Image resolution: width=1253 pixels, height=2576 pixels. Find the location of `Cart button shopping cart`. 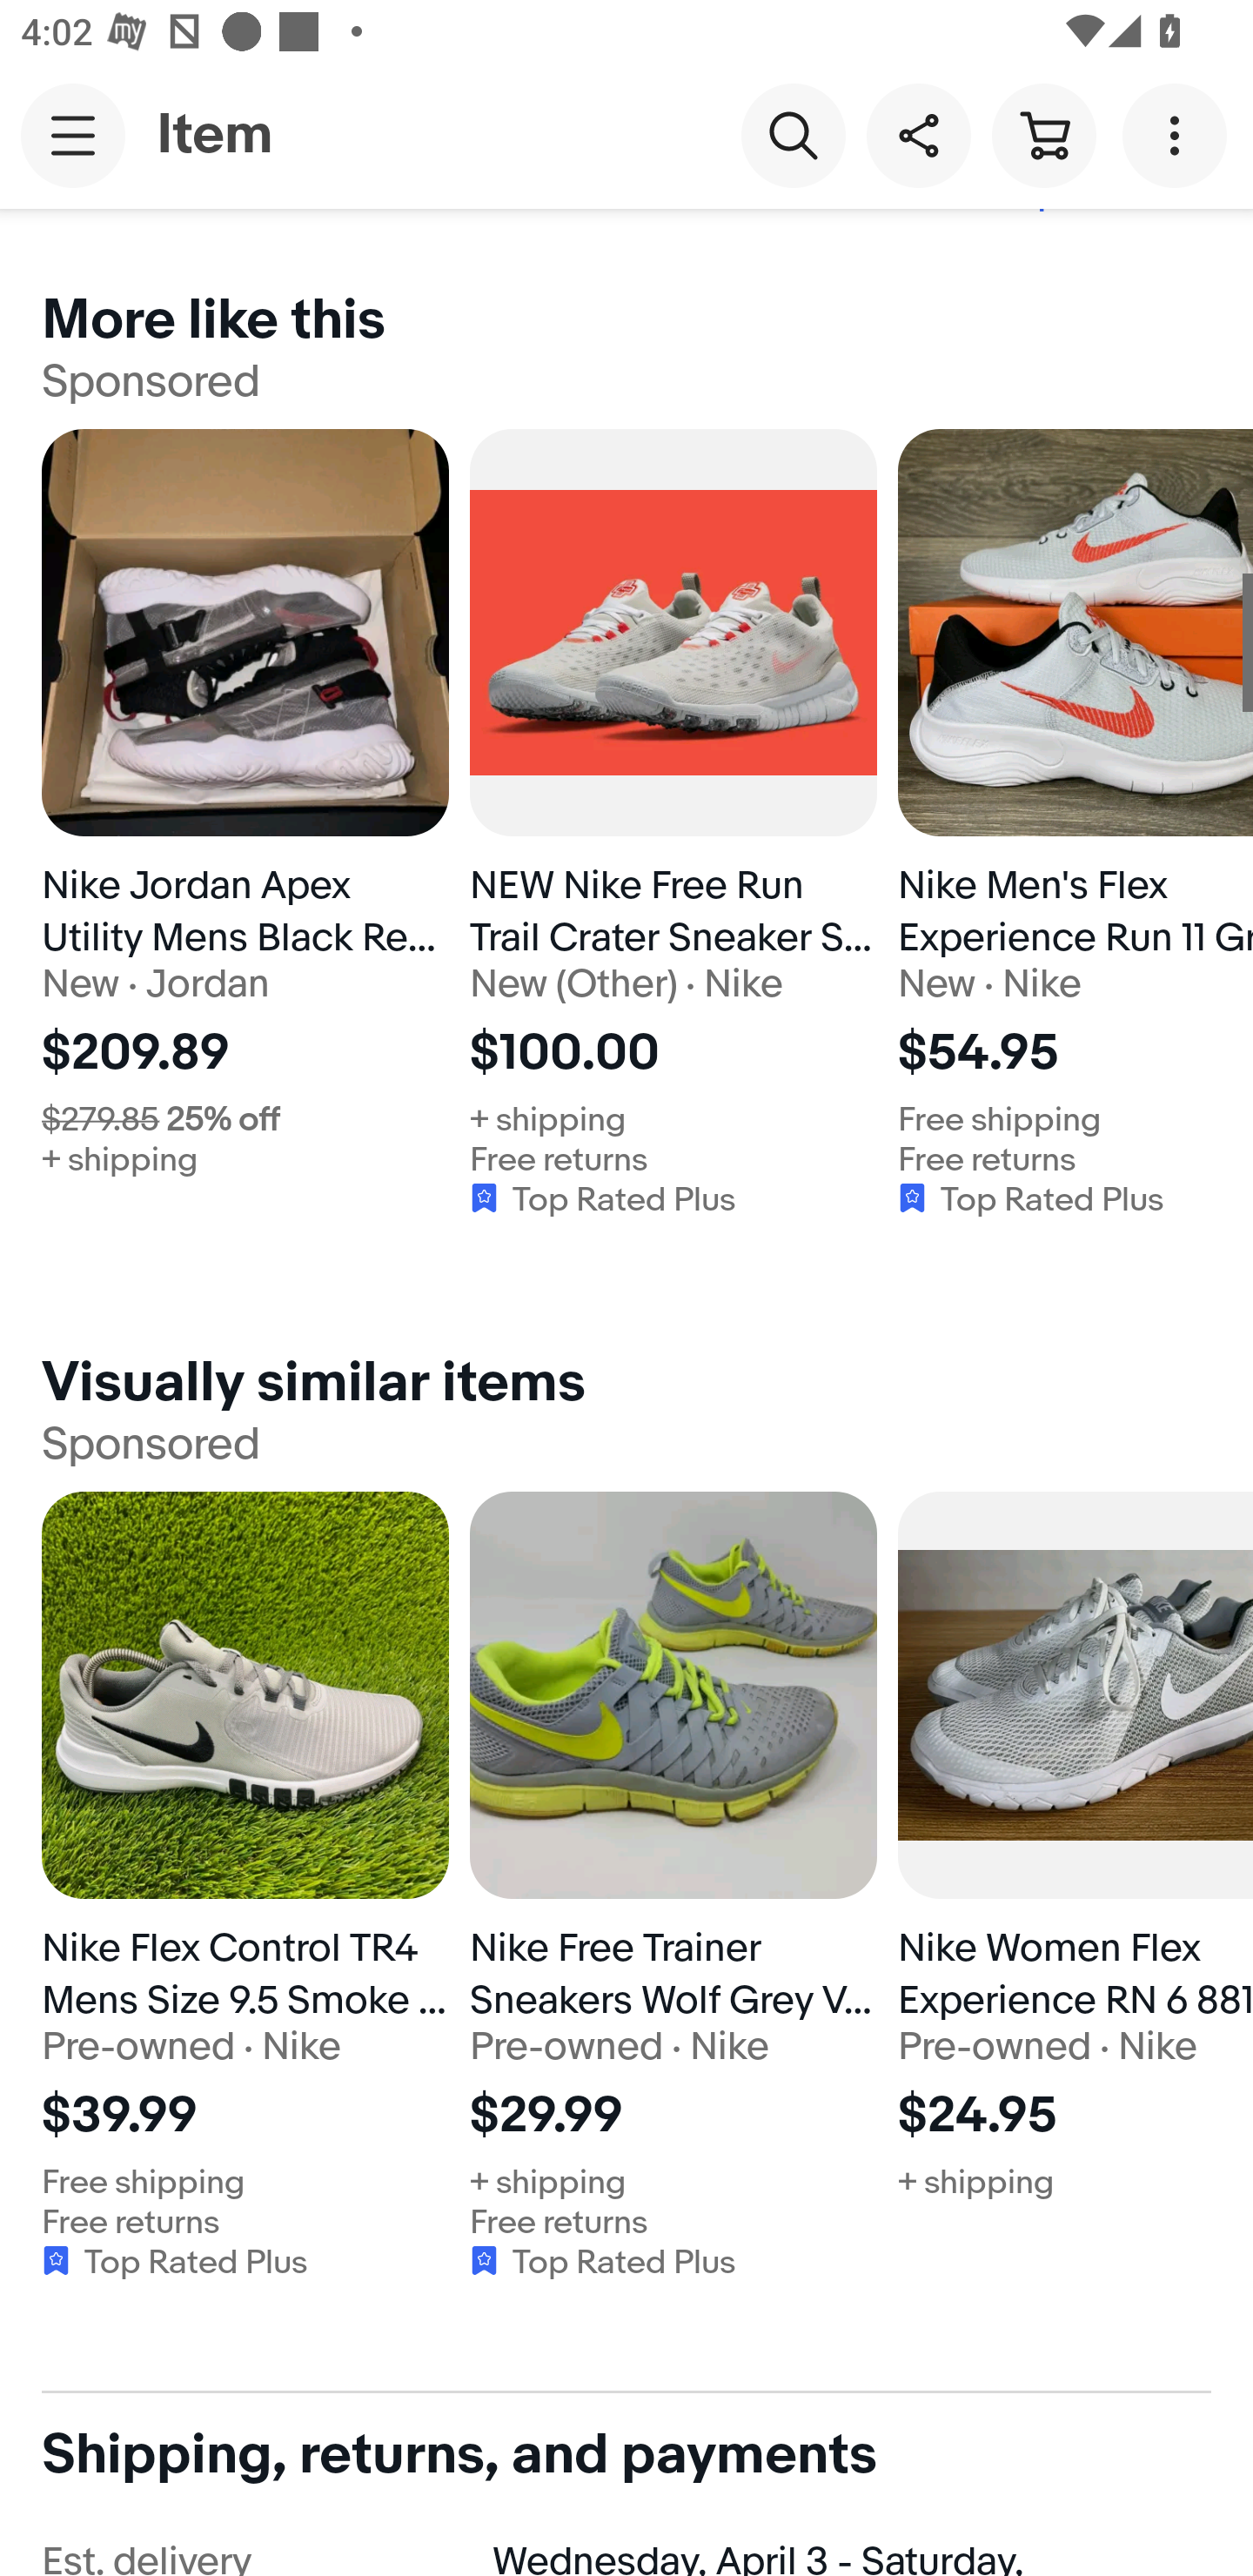

Cart button shopping cart is located at coordinates (1043, 134).